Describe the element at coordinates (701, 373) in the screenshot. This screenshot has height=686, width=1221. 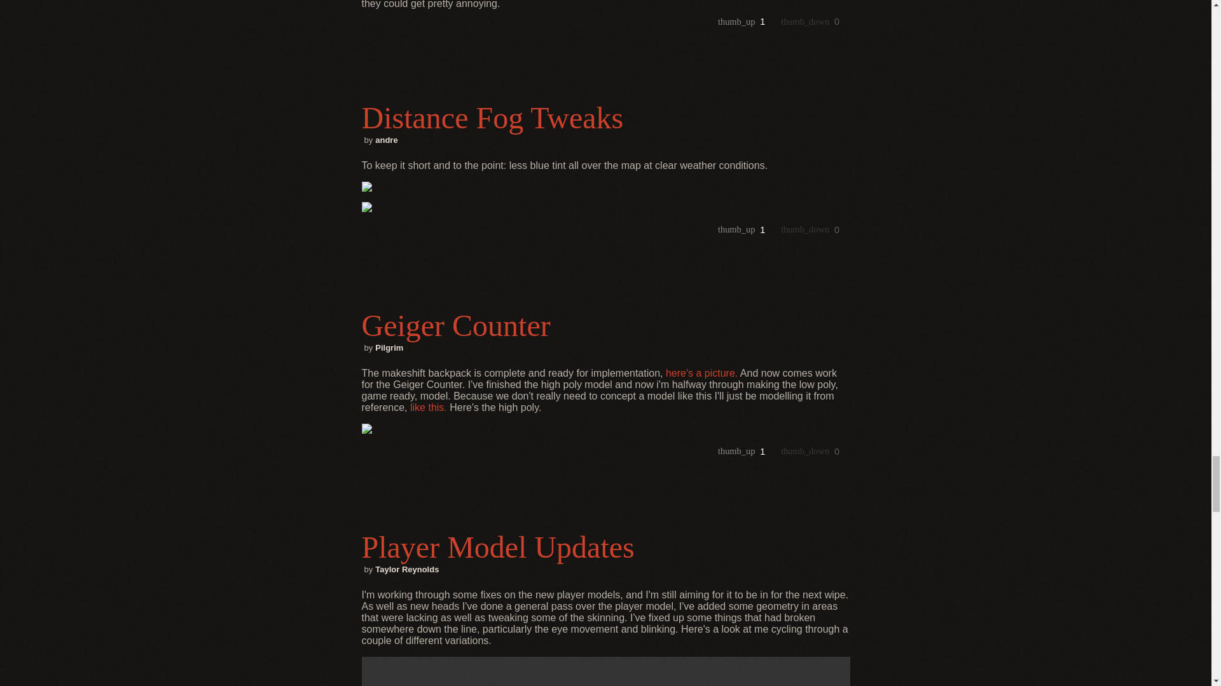
I see `here's a picture.` at that location.